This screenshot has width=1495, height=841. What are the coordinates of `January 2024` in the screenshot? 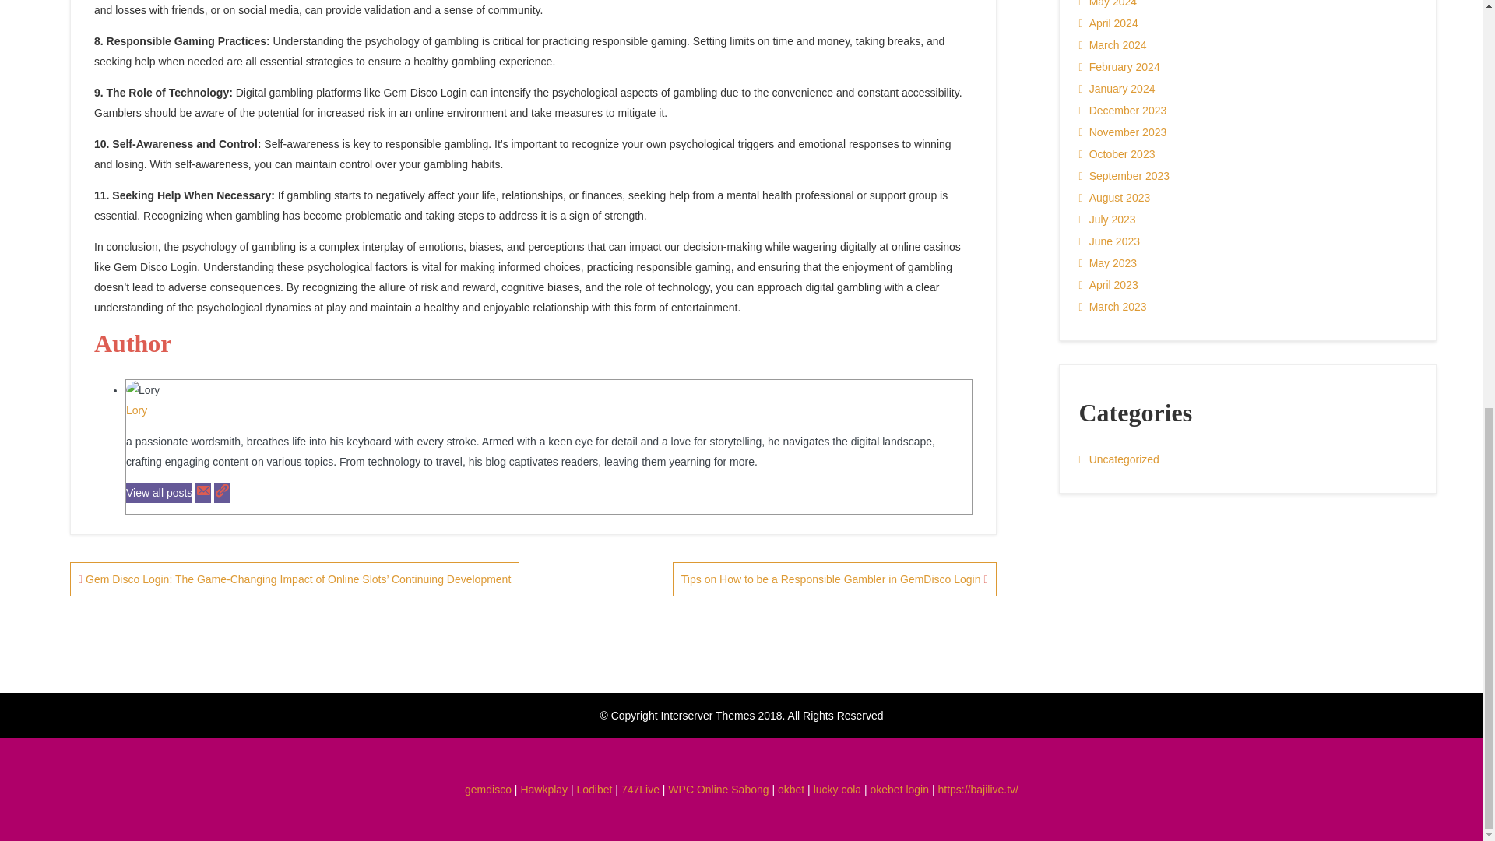 It's located at (1117, 89).